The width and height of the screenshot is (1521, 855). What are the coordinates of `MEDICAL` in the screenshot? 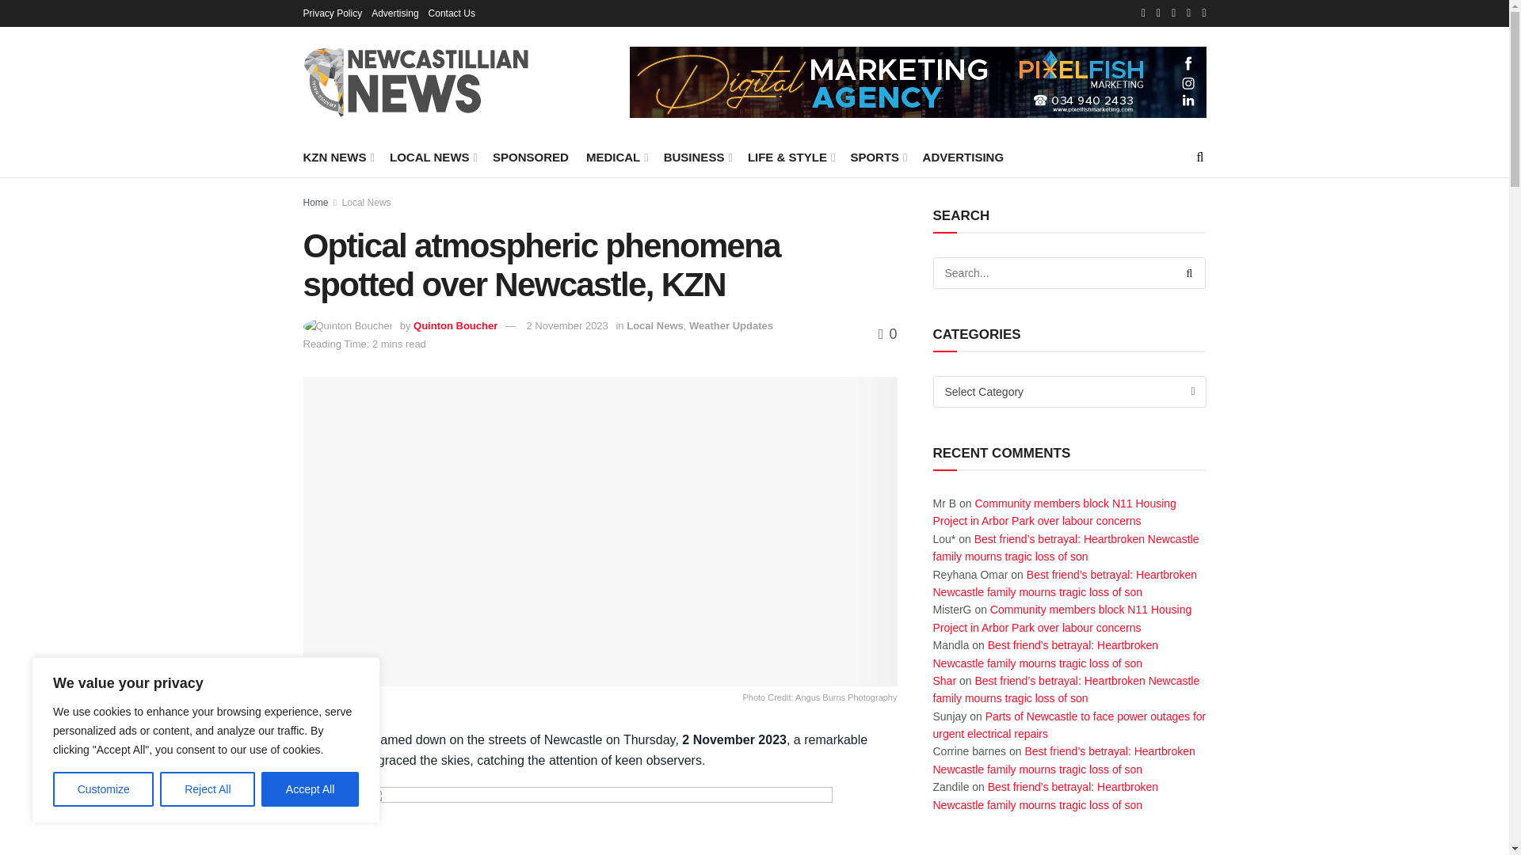 It's located at (616, 157).